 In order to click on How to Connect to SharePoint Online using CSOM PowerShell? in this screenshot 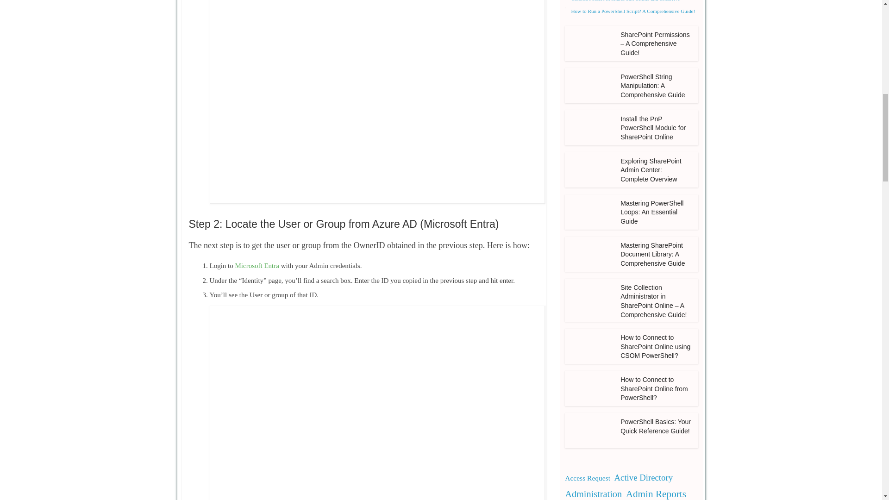, I will do `click(590, 346)`.